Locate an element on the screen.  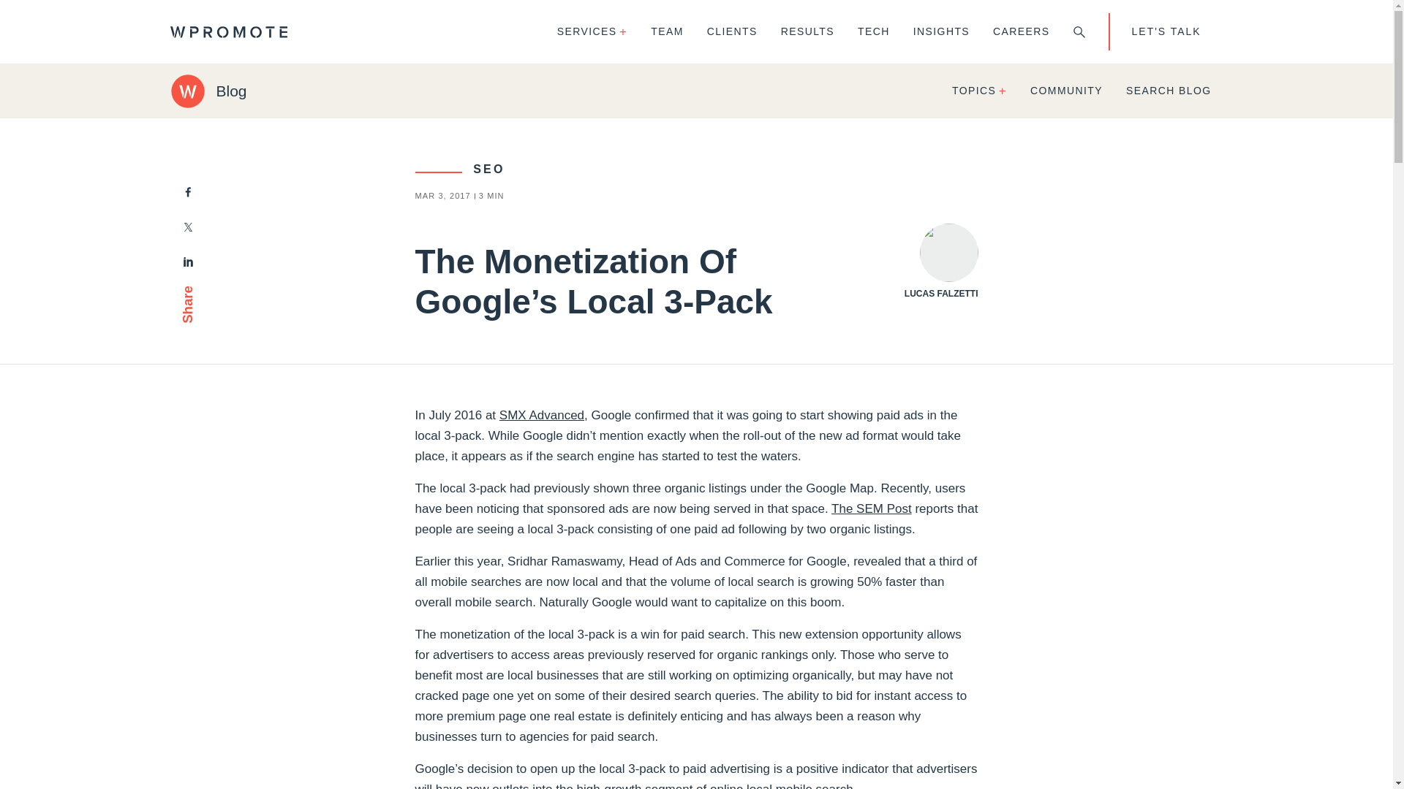
SEO is located at coordinates (461, 168).